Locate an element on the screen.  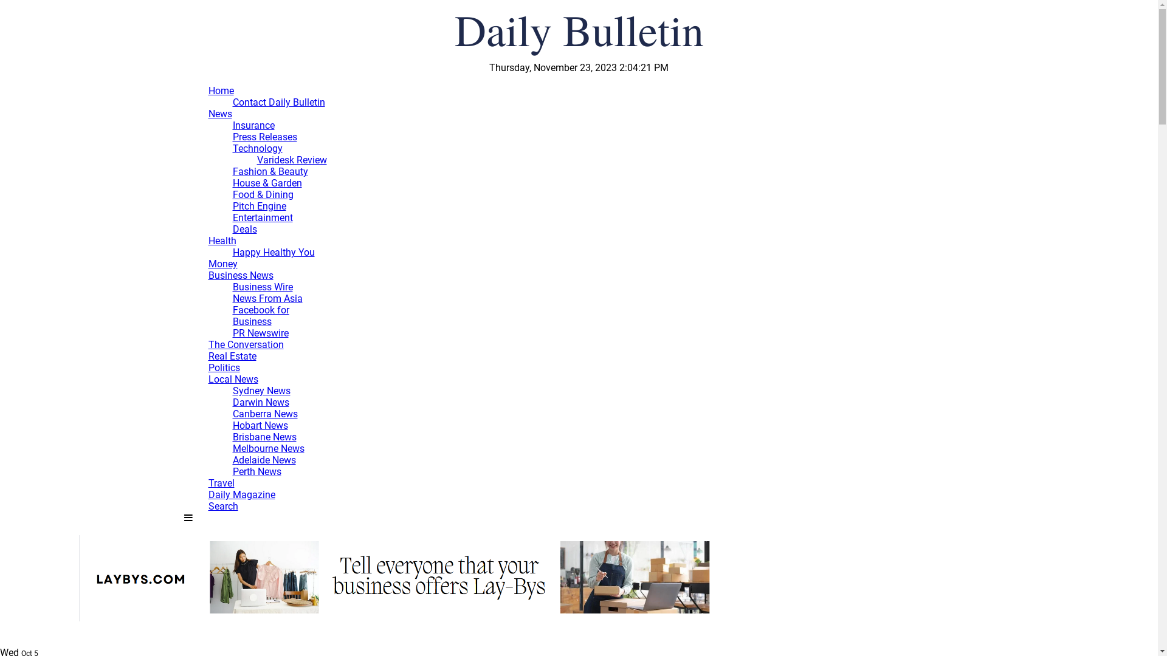
Hobart News is located at coordinates (260, 425).